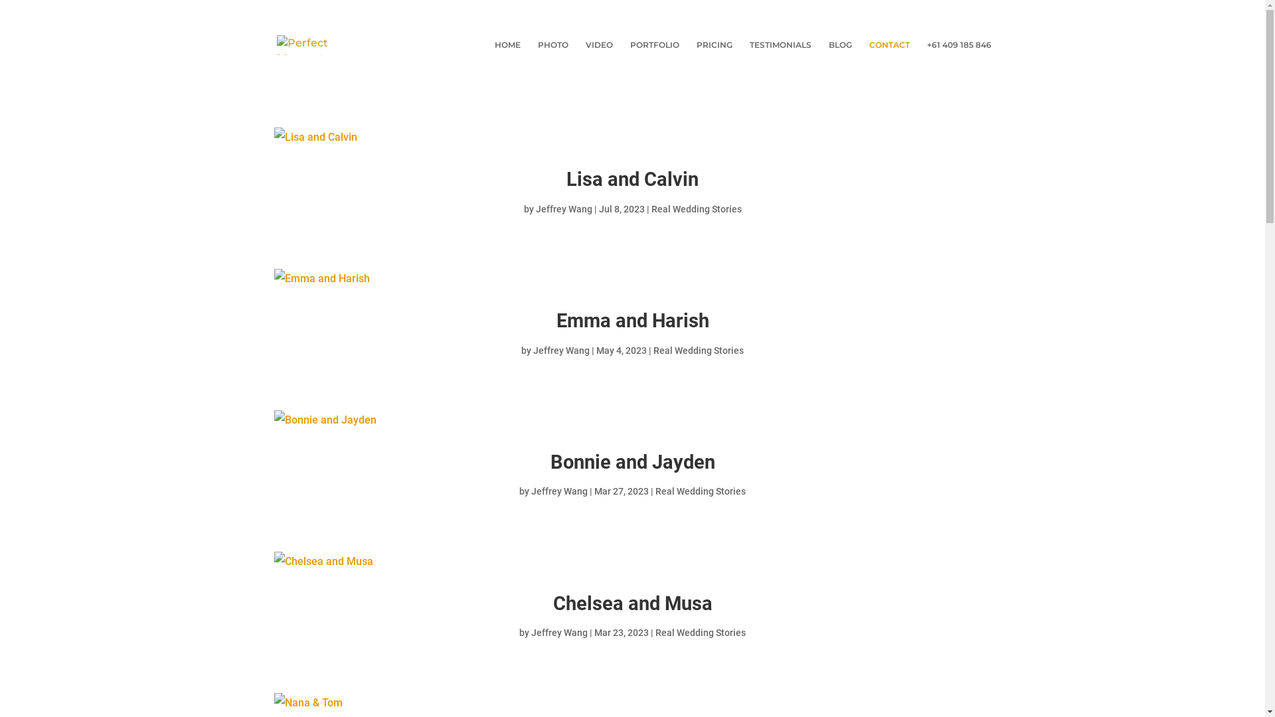 This screenshot has width=1275, height=717. Describe the element at coordinates (559, 491) in the screenshot. I see `Jeffrey Wang` at that location.